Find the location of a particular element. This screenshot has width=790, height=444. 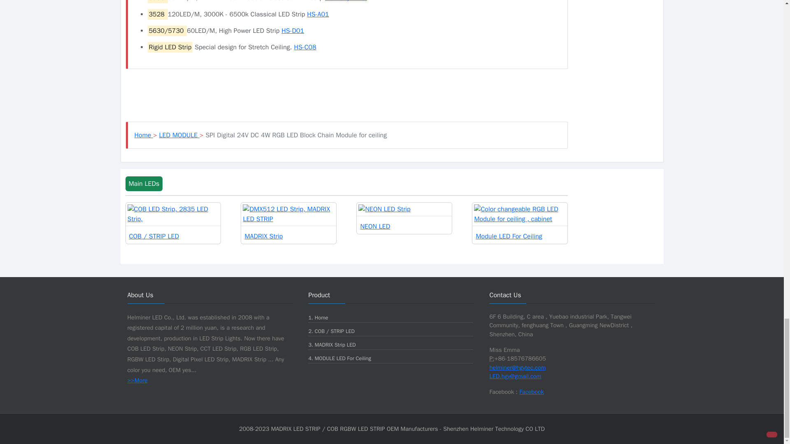

 Regular 12v 24v COB 2835 LED Strip Light     is located at coordinates (173, 223).